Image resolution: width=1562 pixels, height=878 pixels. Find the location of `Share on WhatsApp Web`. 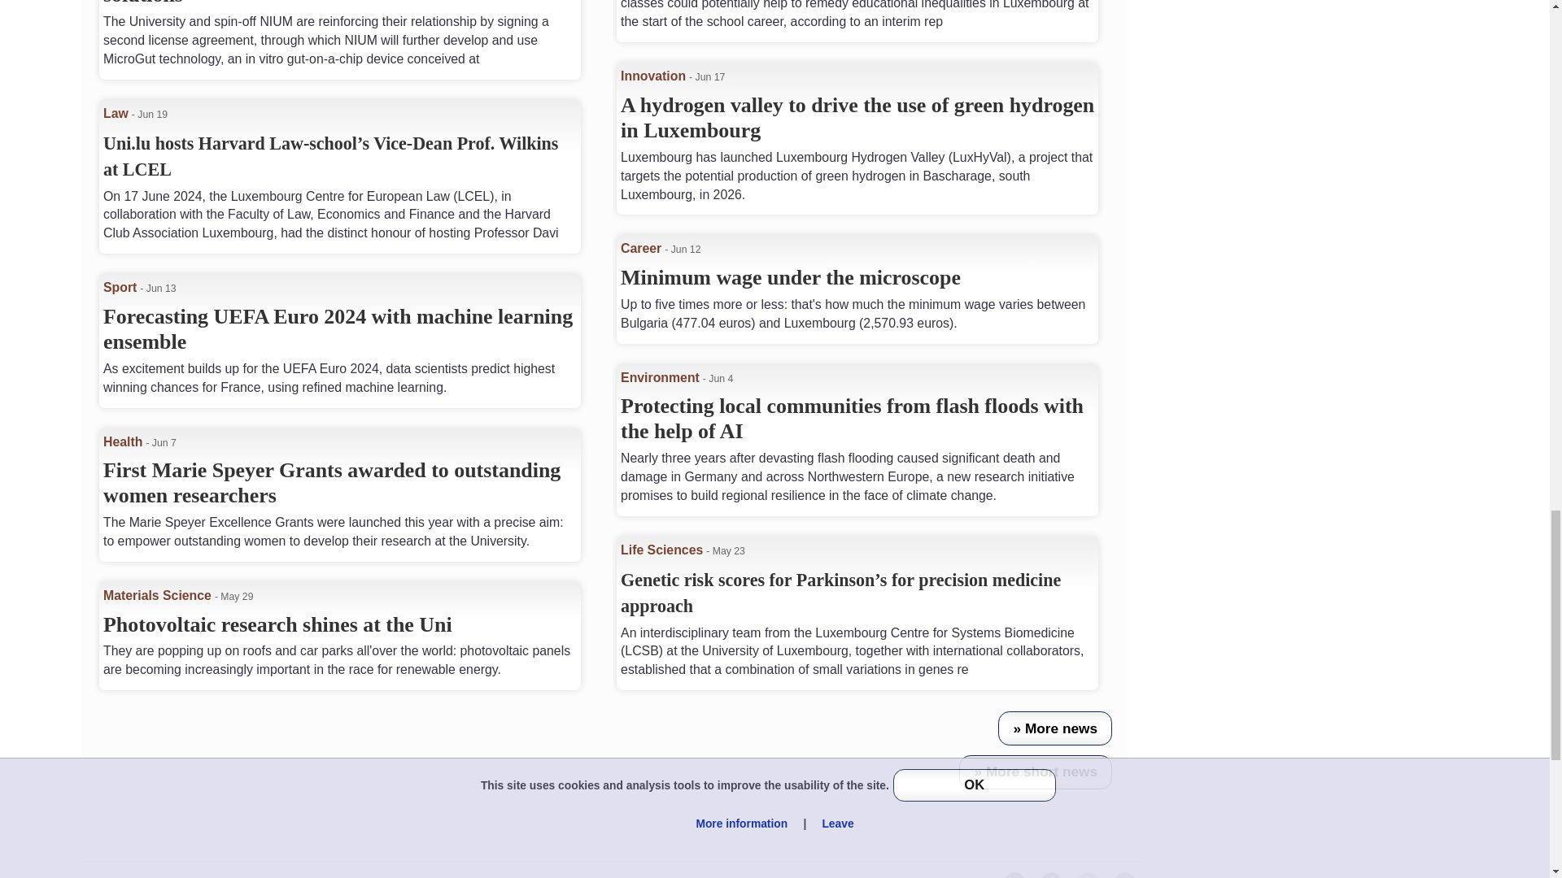

Share on WhatsApp Web is located at coordinates (1087, 875).